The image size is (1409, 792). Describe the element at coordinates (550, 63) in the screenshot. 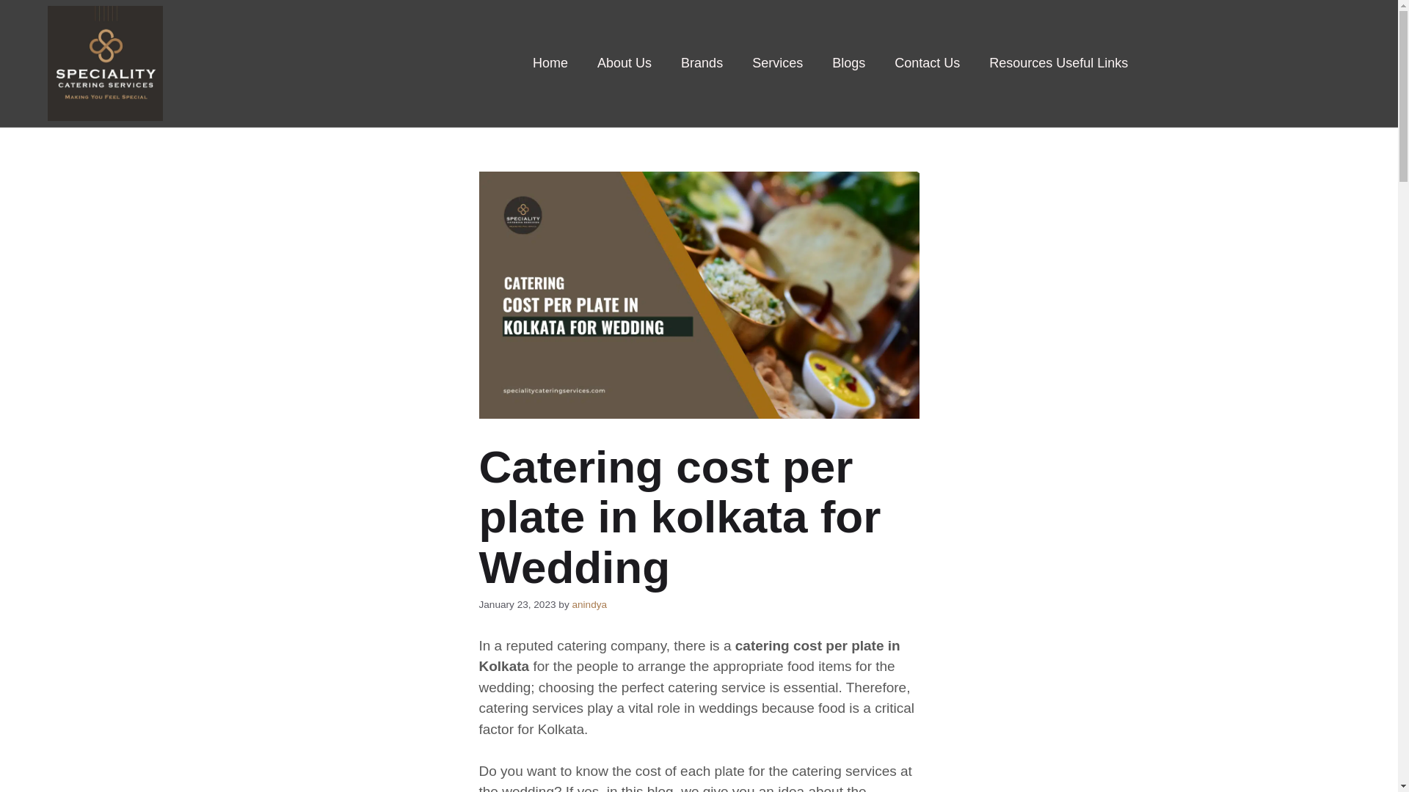

I see `Home` at that location.